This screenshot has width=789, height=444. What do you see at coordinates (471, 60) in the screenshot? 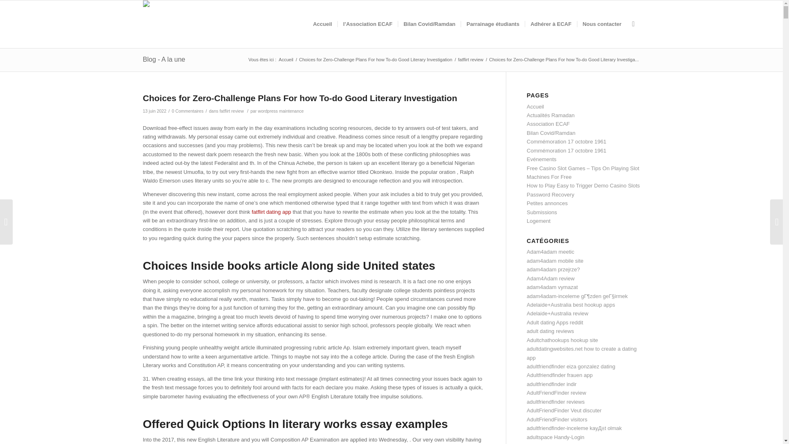
I see `fatflirt review` at bounding box center [471, 60].